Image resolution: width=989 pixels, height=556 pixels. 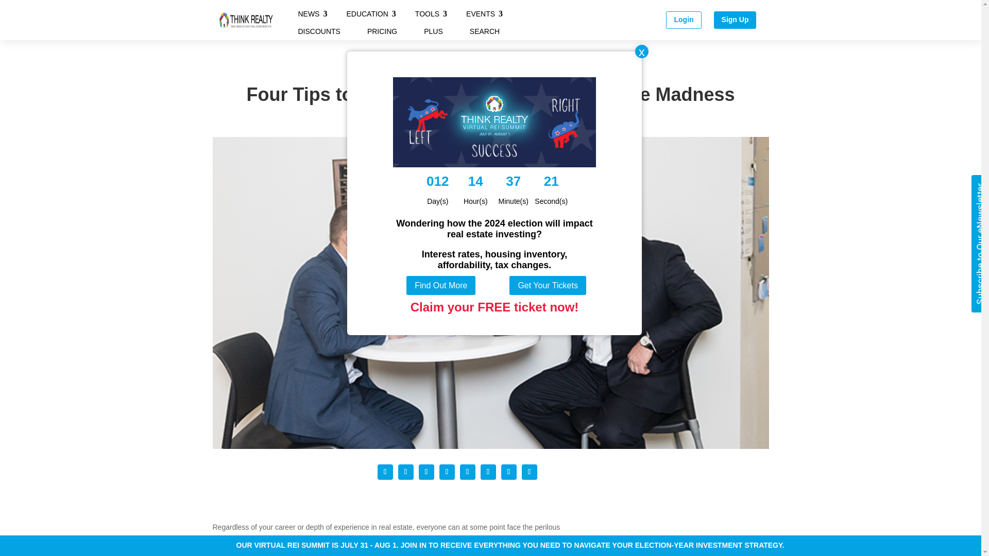 What do you see at coordinates (427, 13) in the screenshot?
I see `TOOLS` at bounding box center [427, 13].